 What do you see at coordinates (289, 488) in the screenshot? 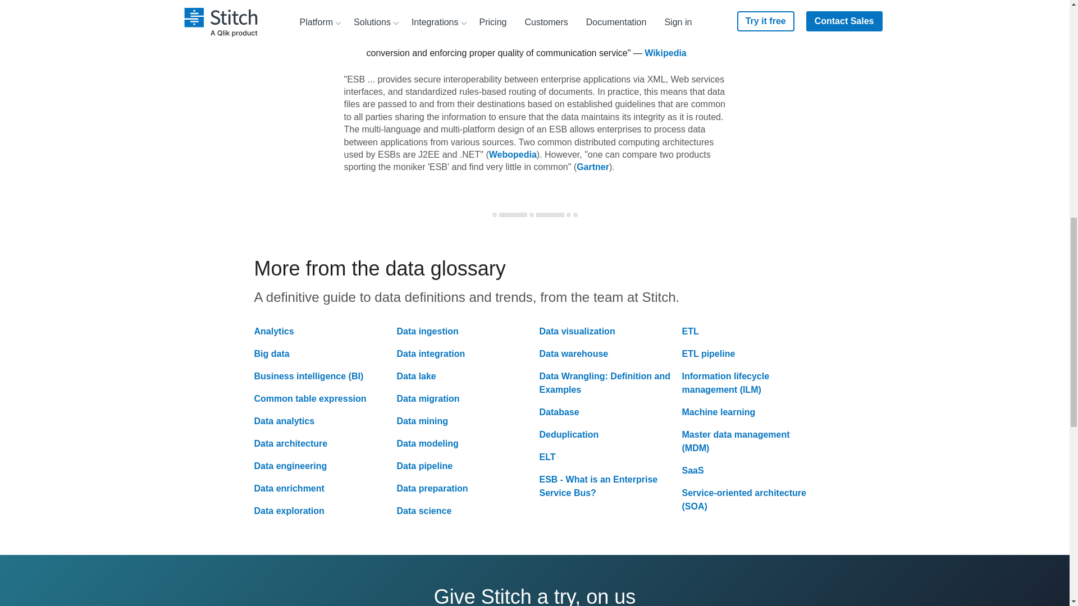
I see `Data enrichment` at bounding box center [289, 488].